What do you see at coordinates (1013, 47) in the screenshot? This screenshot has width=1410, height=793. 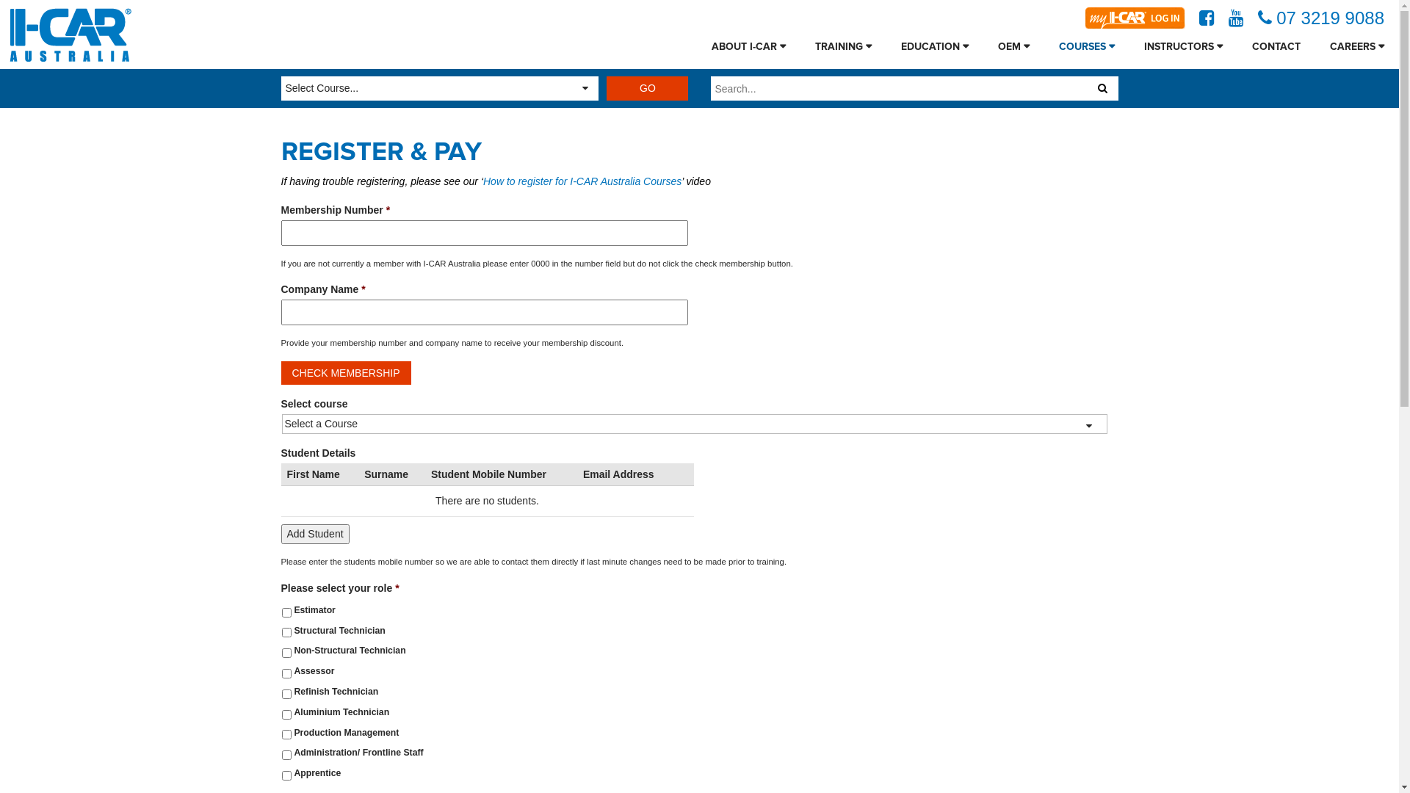 I see `OEM` at bounding box center [1013, 47].